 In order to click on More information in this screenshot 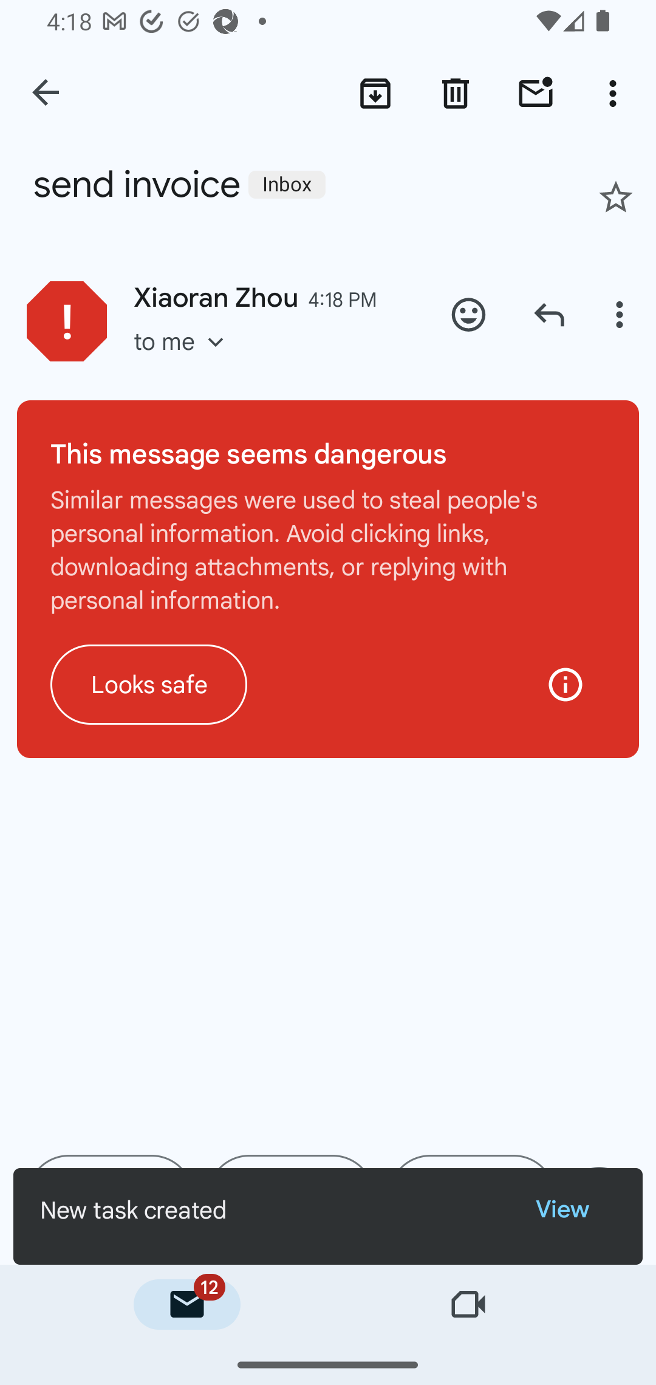, I will do `click(565, 684)`.